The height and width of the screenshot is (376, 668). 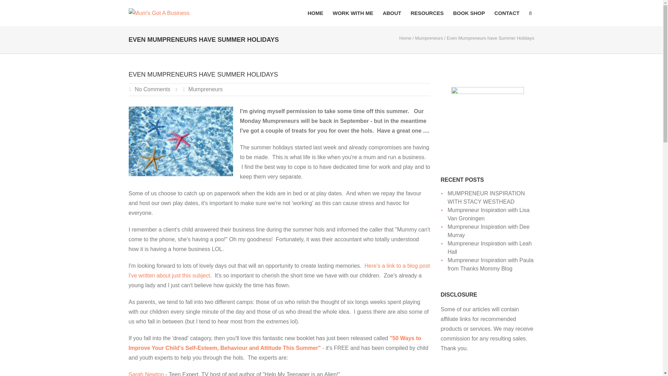 What do you see at coordinates (469, 13) in the screenshot?
I see `BOOK SHOP` at bounding box center [469, 13].